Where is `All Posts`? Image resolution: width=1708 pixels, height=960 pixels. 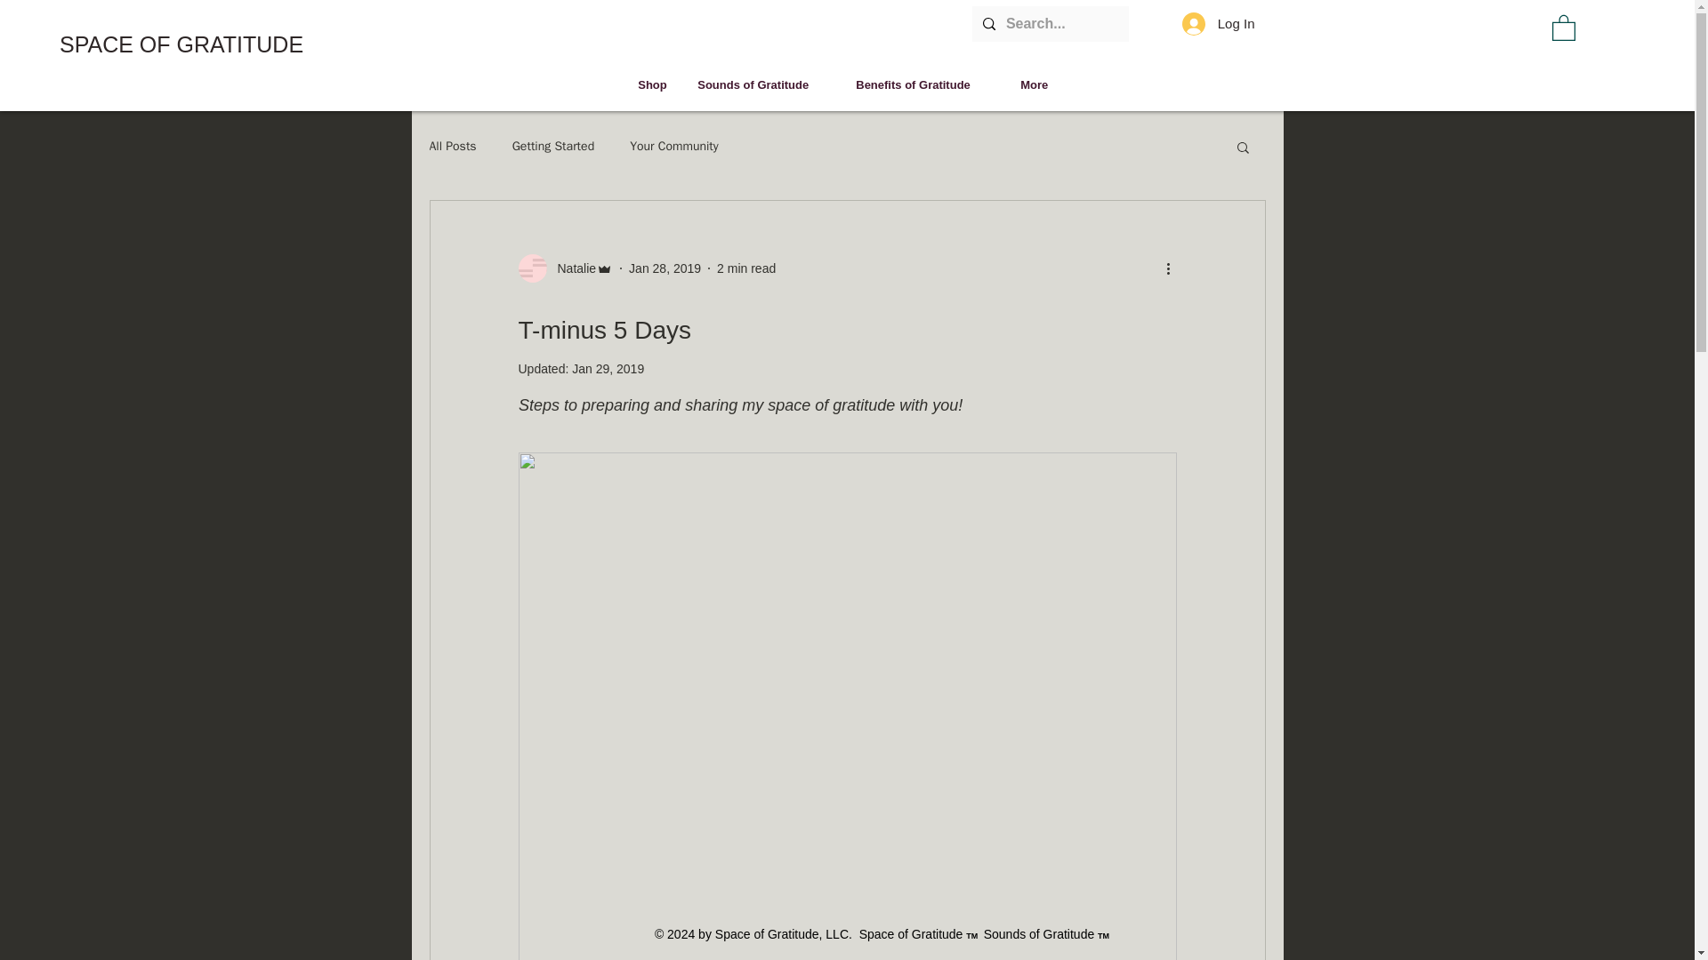 All Posts is located at coordinates (452, 146).